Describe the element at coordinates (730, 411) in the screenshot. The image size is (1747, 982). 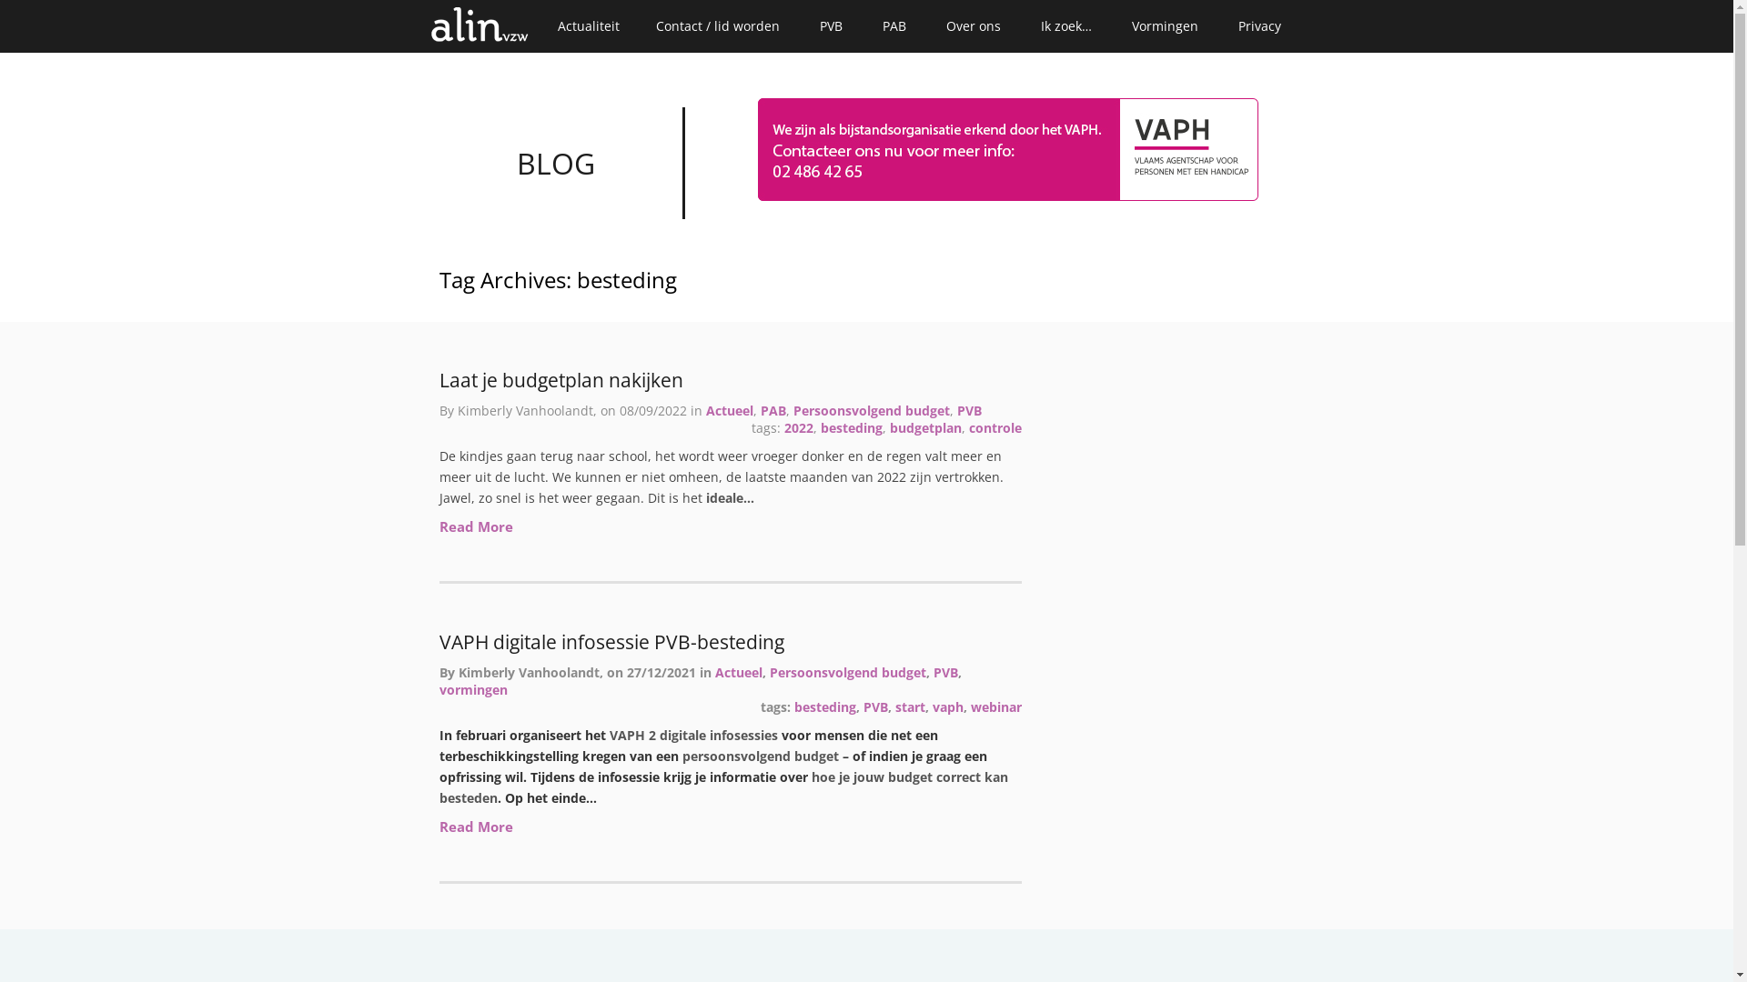
I see `Actueel` at that location.